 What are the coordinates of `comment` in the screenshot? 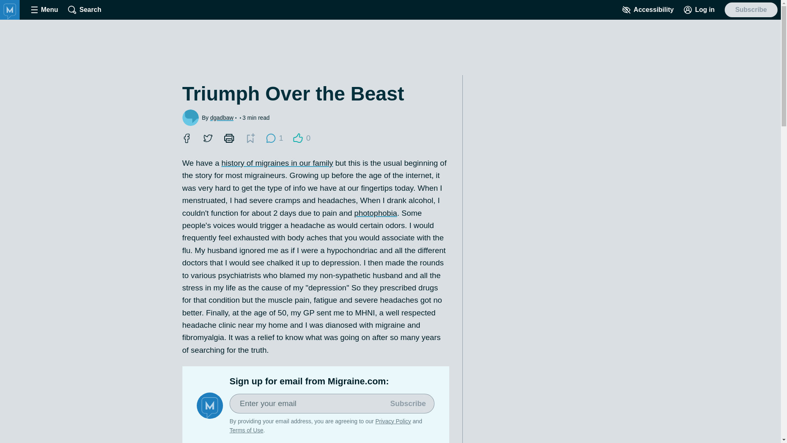 It's located at (271, 138).